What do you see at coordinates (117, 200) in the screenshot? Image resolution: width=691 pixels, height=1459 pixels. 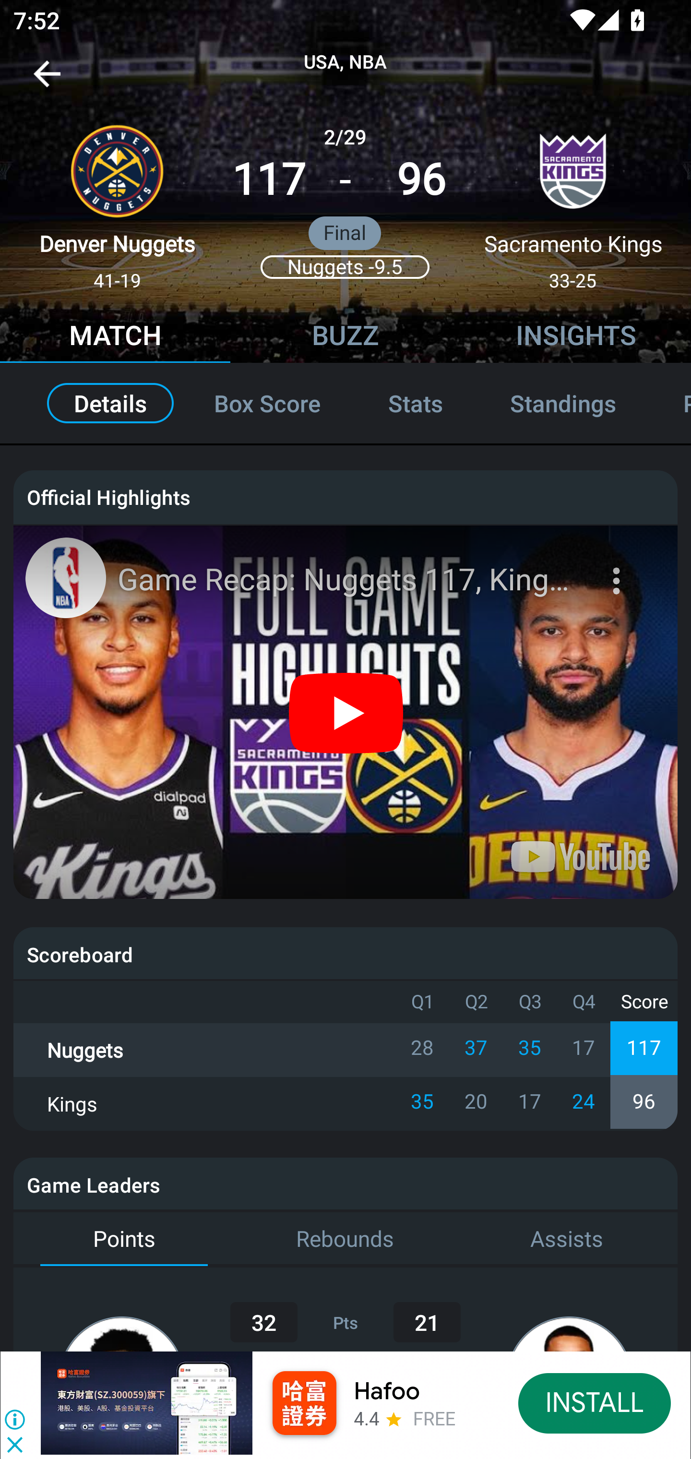 I see `Denver Nuggets 41-19` at bounding box center [117, 200].